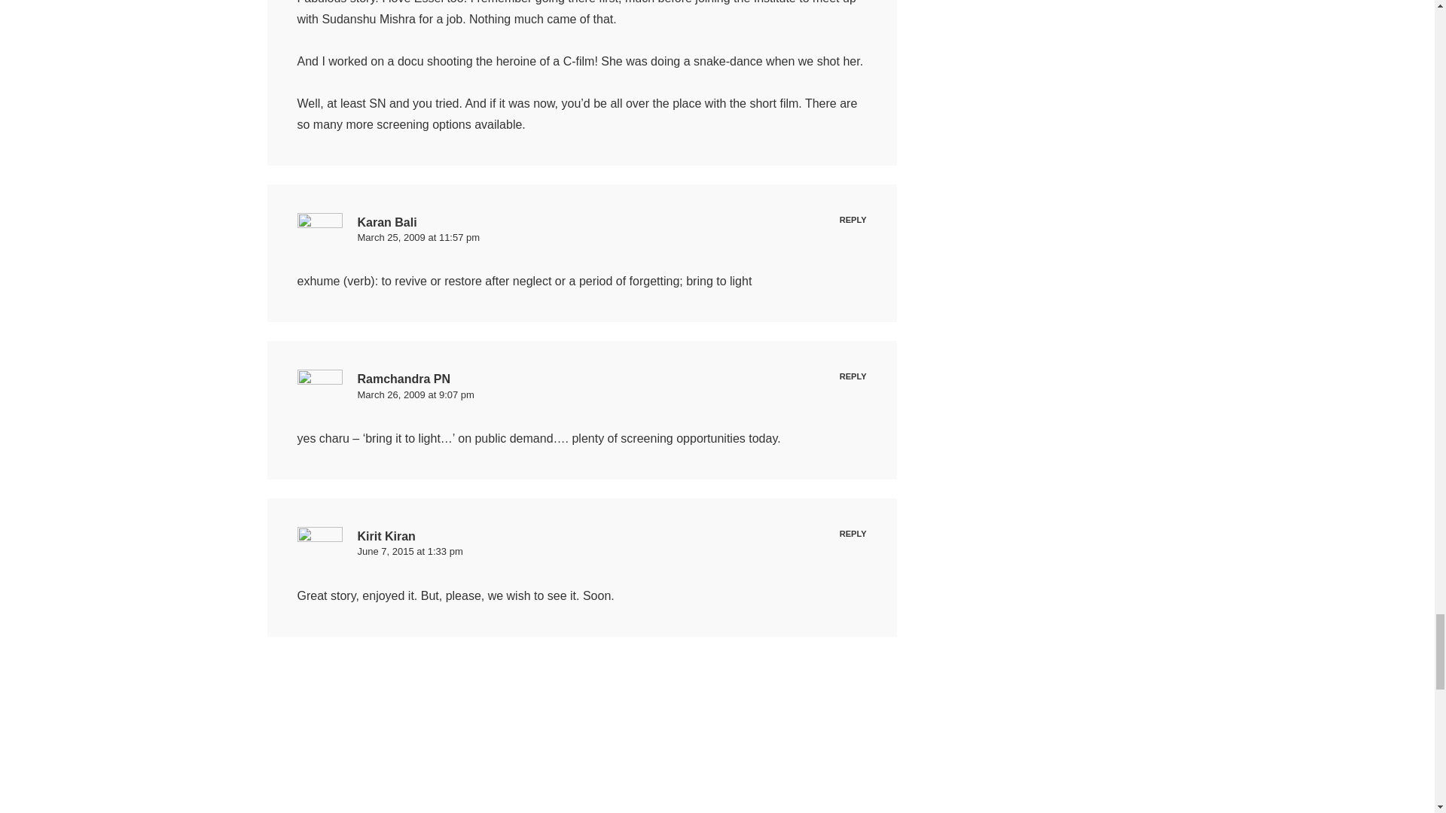 The image size is (1446, 813). What do you see at coordinates (404, 378) in the screenshot?
I see `Ramchandra PN` at bounding box center [404, 378].